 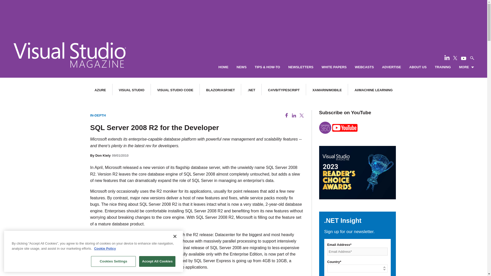 I want to click on VISUAL STUDIO CODE, so click(x=175, y=90).